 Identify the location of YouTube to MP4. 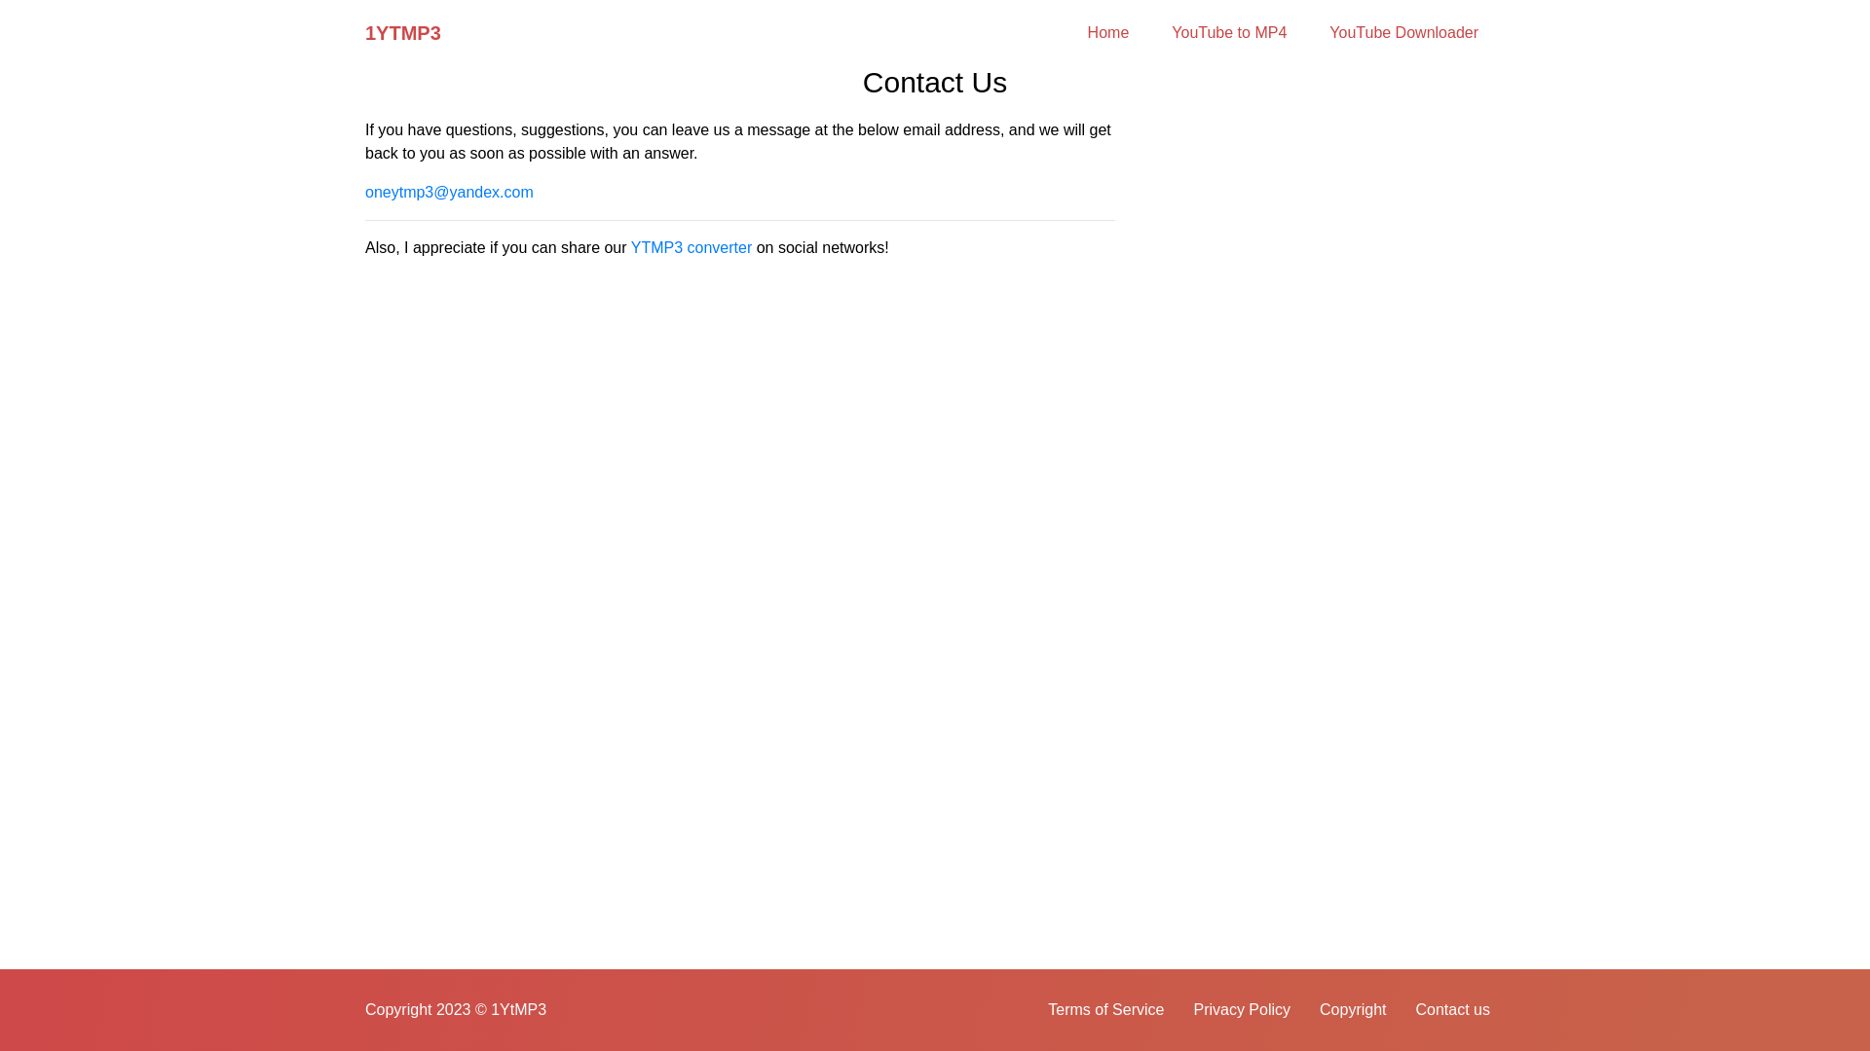
(1229, 33).